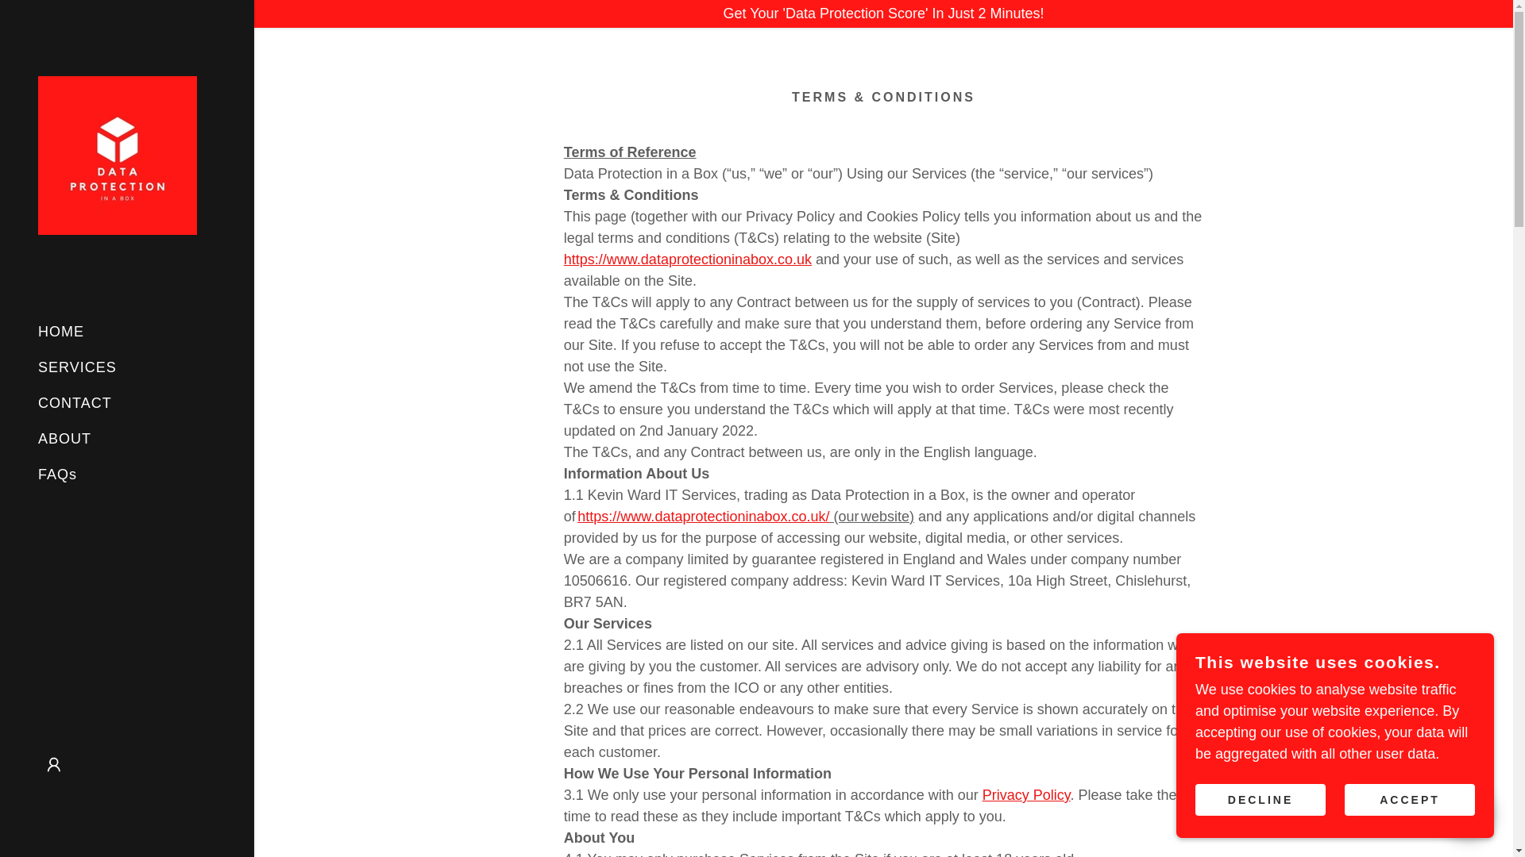 This screenshot has width=1525, height=857. Describe the element at coordinates (75, 403) in the screenshot. I see `CONTACT` at that location.